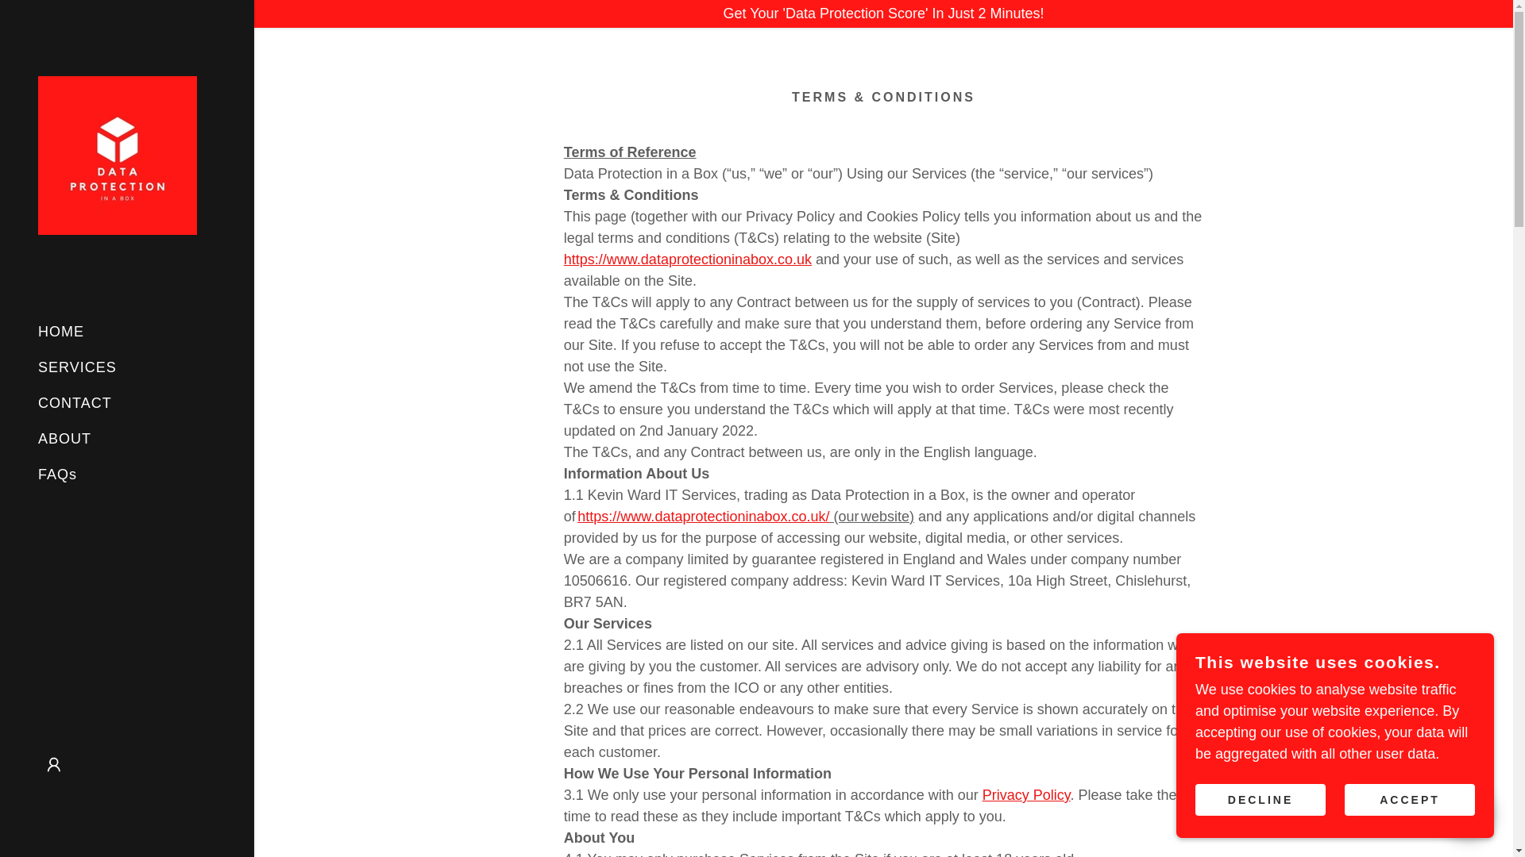 This screenshot has width=1525, height=857. Describe the element at coordinates (75, 403) in the screenshot. I see `CONTACT` at that location.